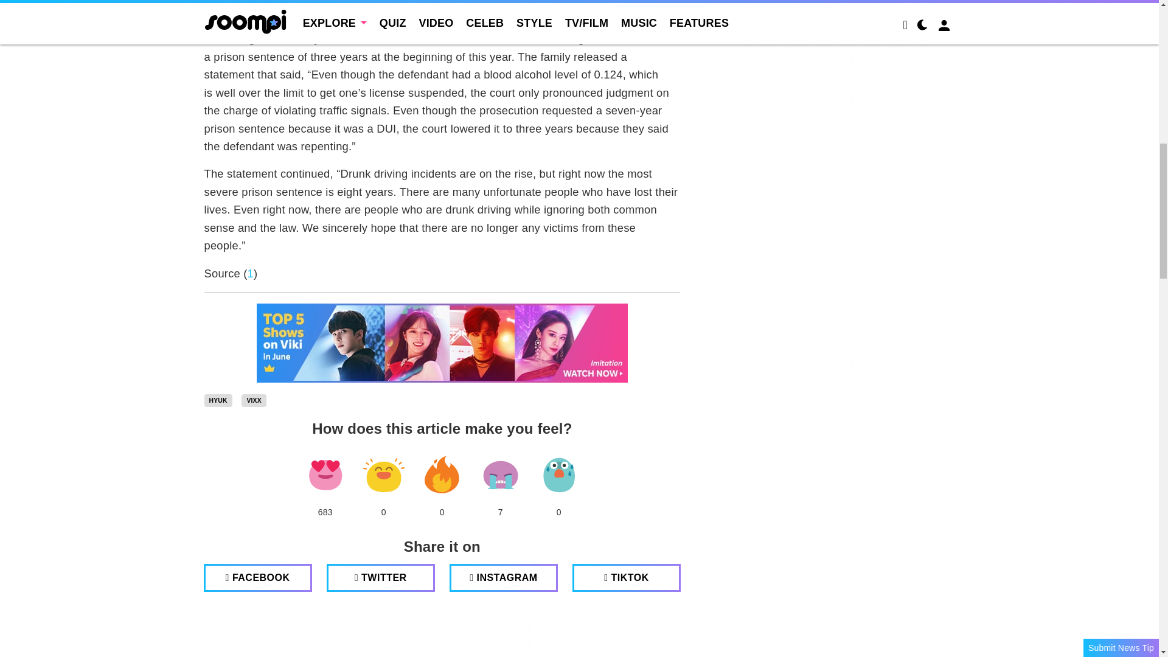 The width and height of the screenshot is (1168, 657). Describe the element at coordinates (442, 474) in the screenshot. I see `Fire` at that location.